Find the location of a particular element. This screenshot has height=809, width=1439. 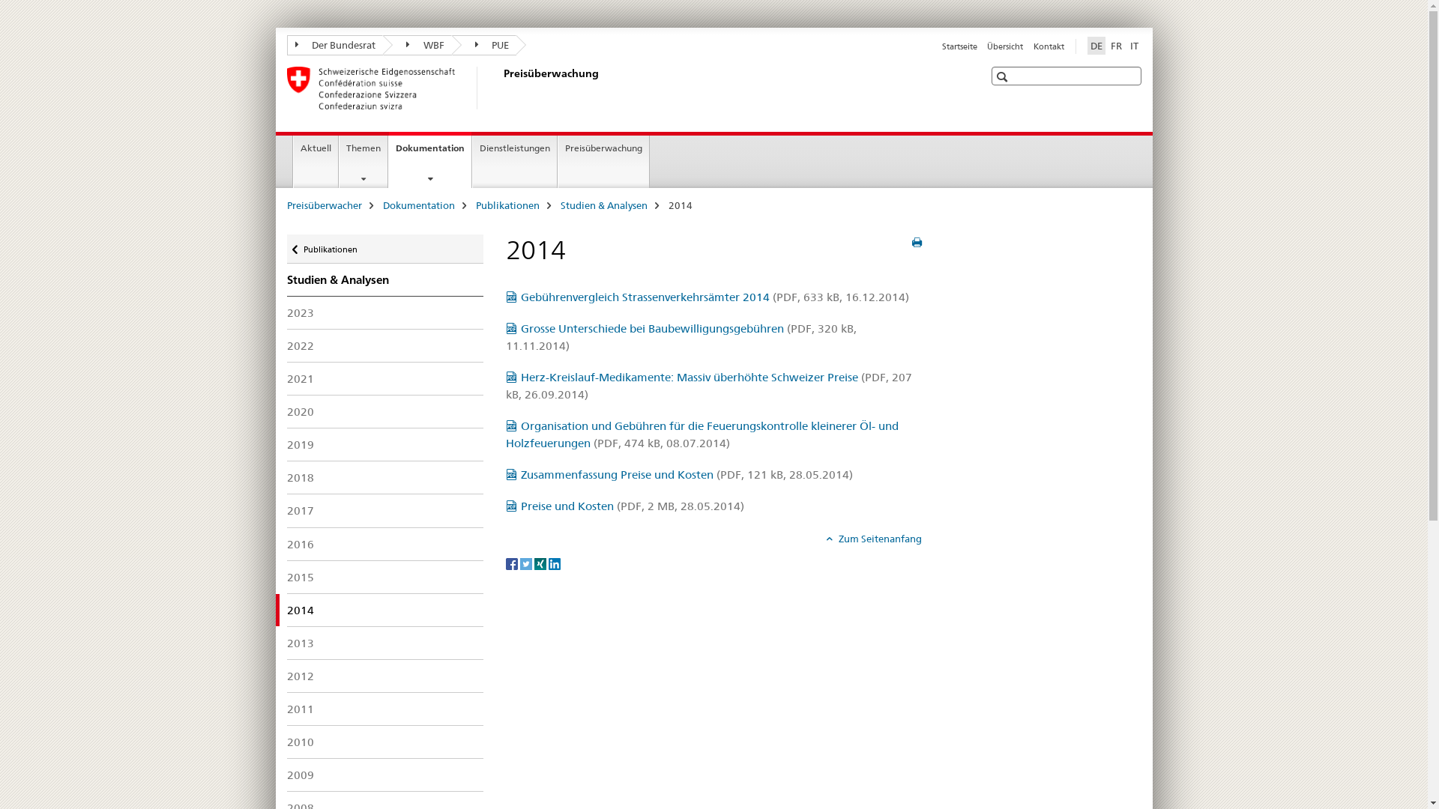

Themen is located at coordinates (363, 162).